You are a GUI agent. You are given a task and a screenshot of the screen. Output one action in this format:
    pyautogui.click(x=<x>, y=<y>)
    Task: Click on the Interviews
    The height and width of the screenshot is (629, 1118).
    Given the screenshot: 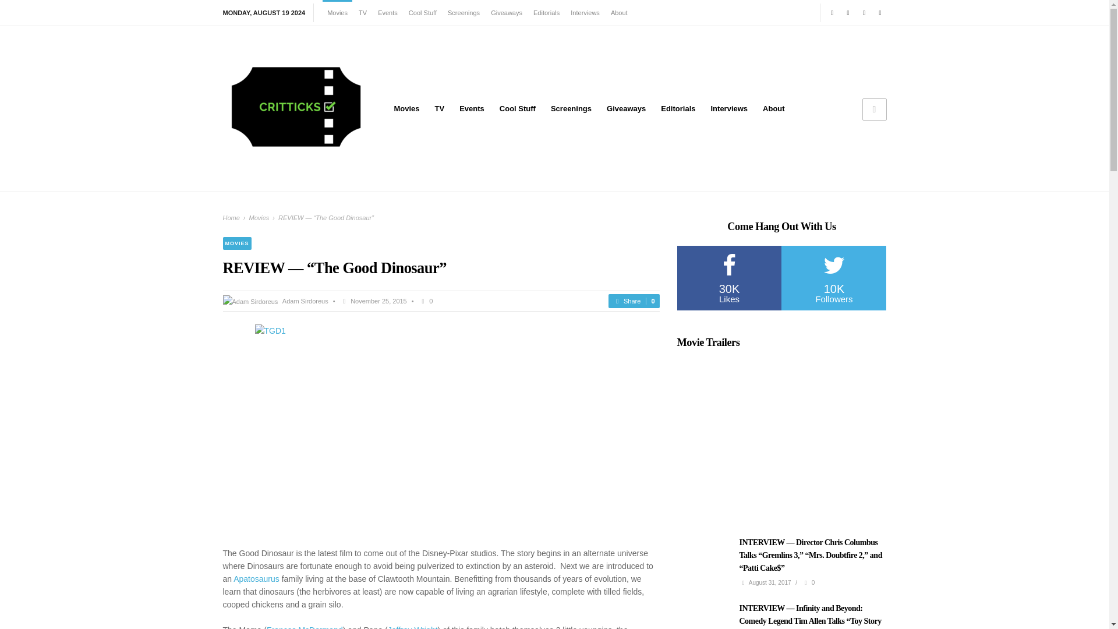 What is the action you would take?
    pyautogui.click(x=585, y=13)
    